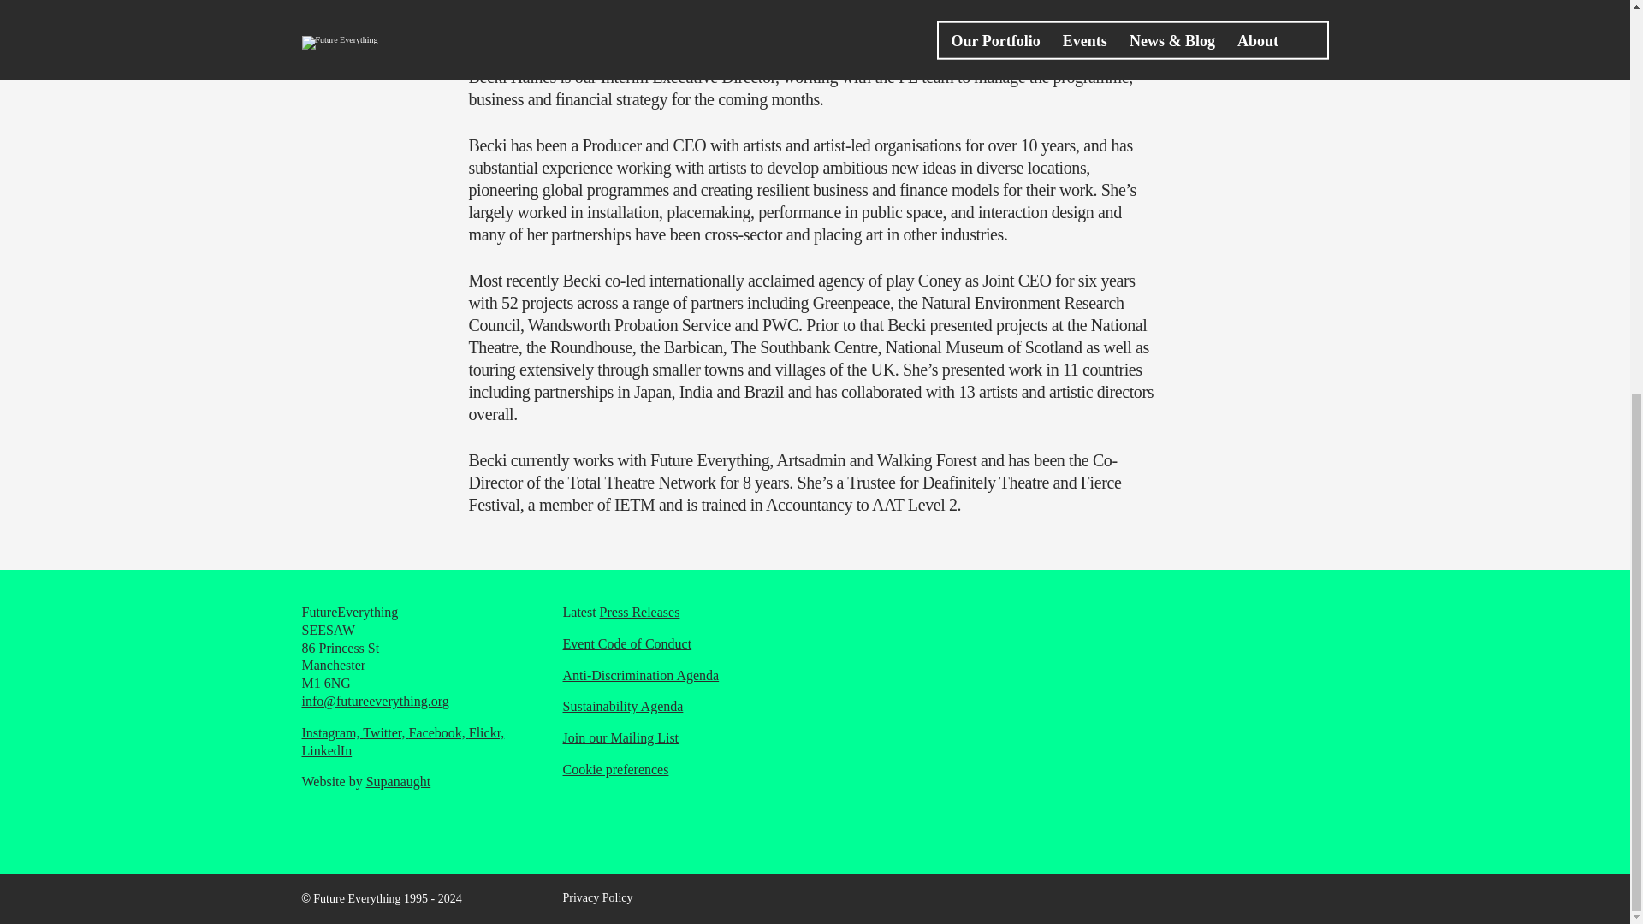 This screenshot has width=1643, height=924. What do you see at coordinates (641, 675) in the screenshot?
I see `Anti-Discrimination Agenda` at bounding box center [641, 675].